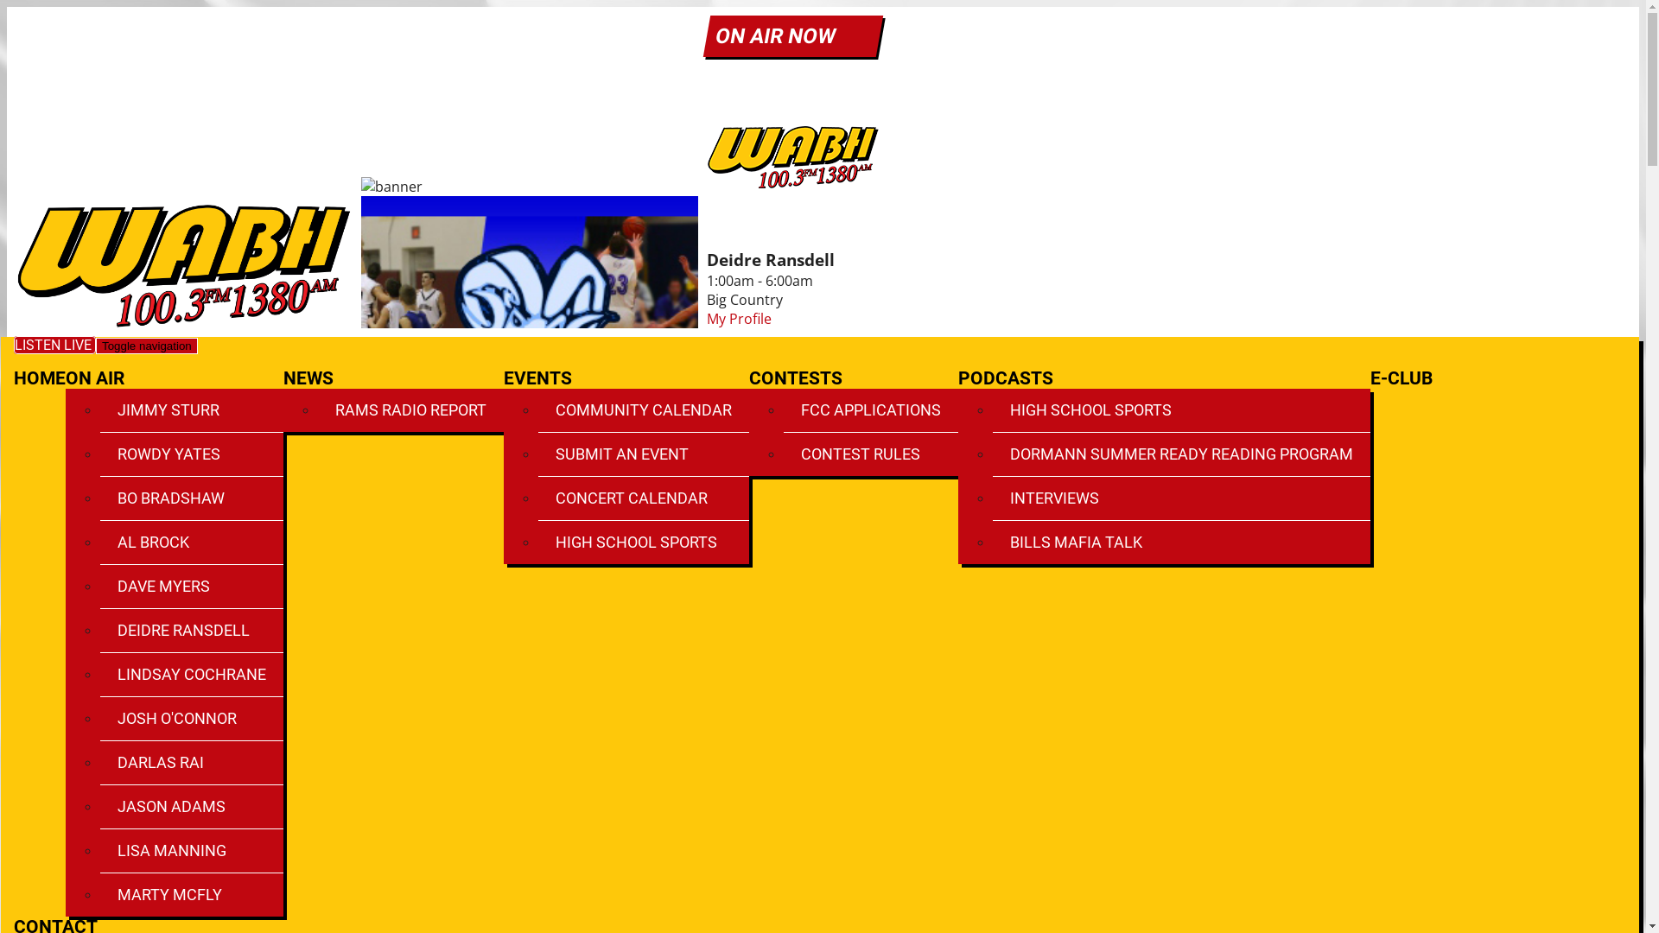 This screenshot has width=1659, height=933. What do you see at coordinates (192, 763) in the screenshot?
I see `DARLAS RAI` at bounding box center [192, 763].